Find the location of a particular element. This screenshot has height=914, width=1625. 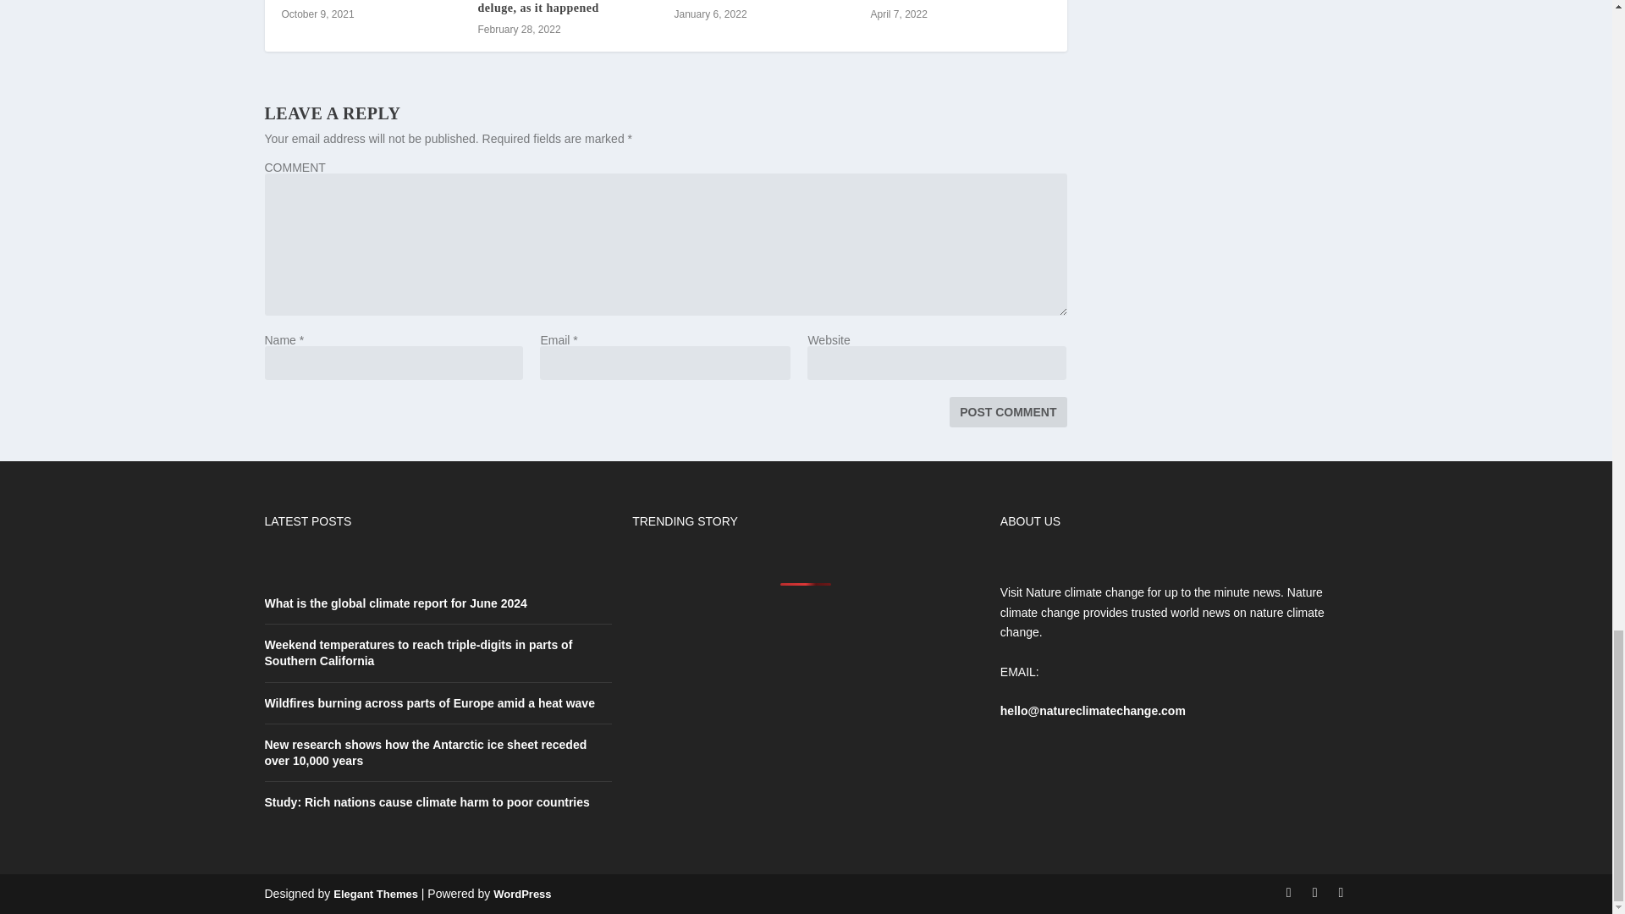

Post Comment is located at coordinates (1007, 411).